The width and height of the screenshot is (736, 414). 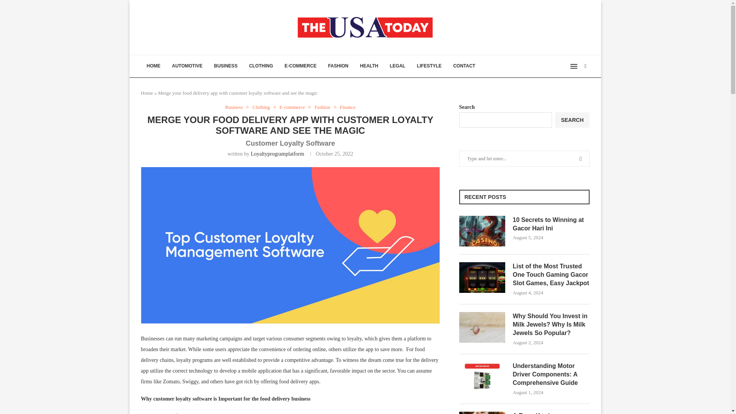 What do you see at coordinates (324, 107) in the screenshot?
I see `Fashion` at bounding box center [324, 107].